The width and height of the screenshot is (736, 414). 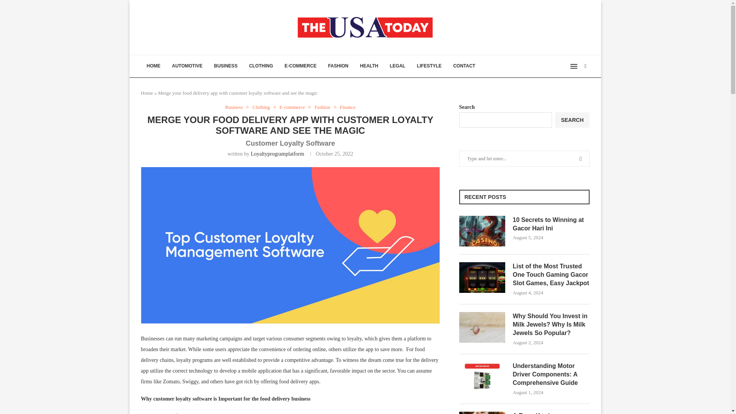 What do you see at coordinates (324, 107) in the screenshot?
I see `Fashion` at bounding box center [324, 107].